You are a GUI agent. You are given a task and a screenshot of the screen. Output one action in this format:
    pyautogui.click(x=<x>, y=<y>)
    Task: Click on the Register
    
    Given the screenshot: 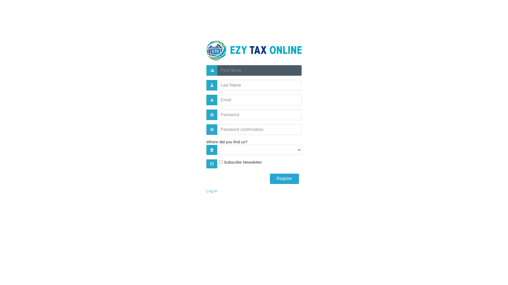 What is the action you would take?
    pyautogui.click(x=284, y=179)
    